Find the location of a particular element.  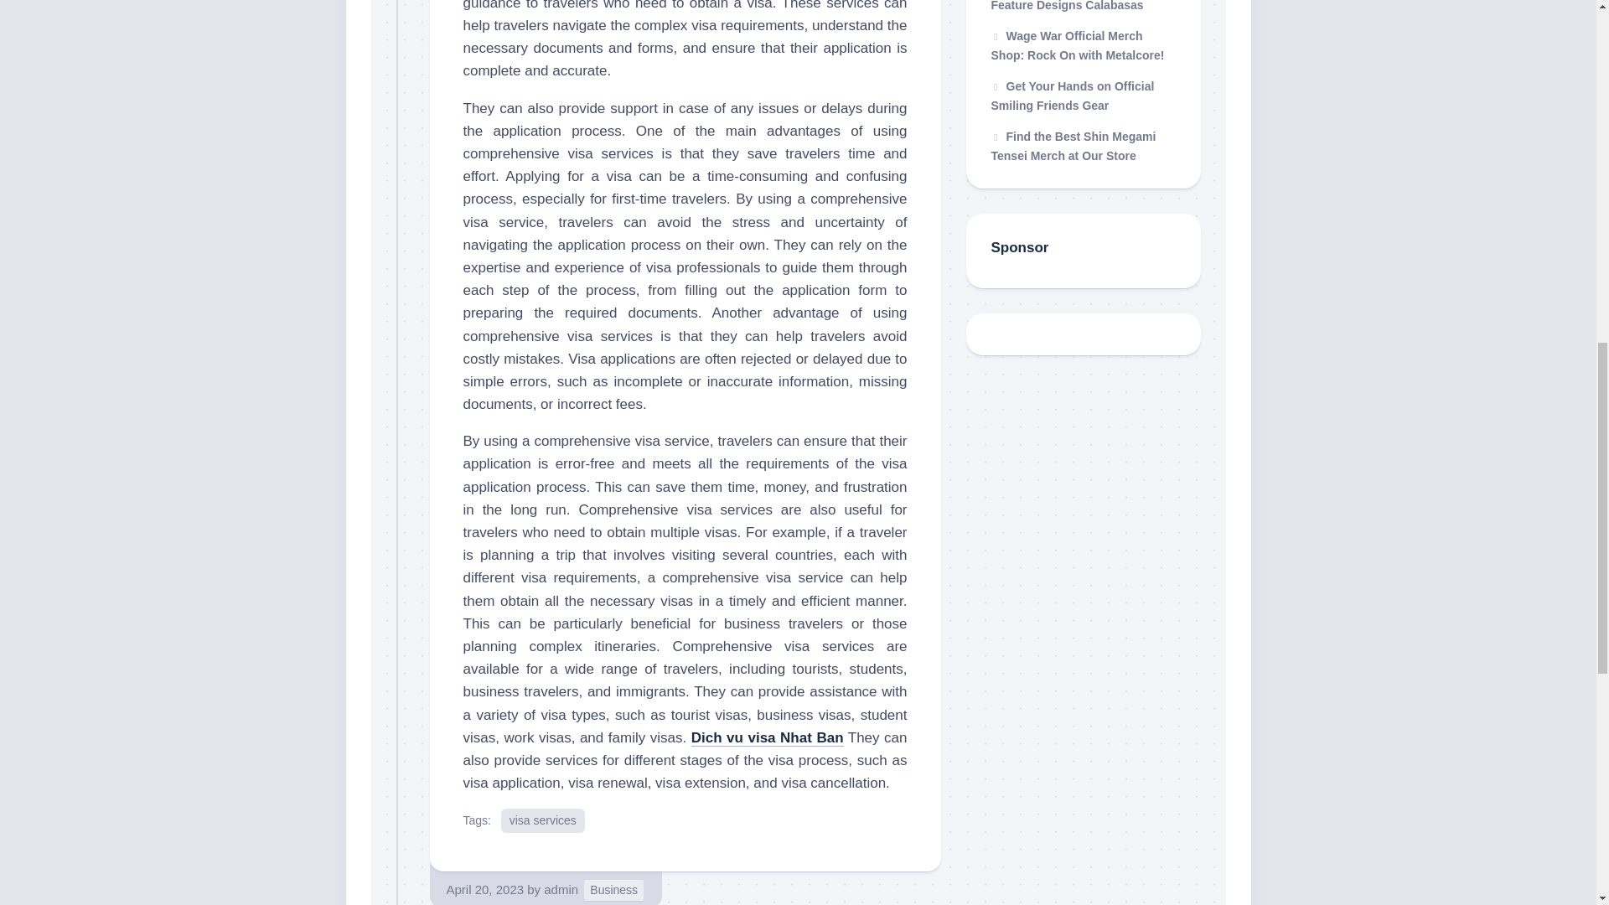

admin is located at coordinates (560, 890).